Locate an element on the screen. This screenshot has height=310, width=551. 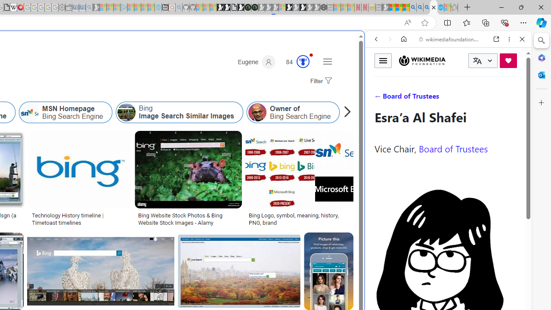
Technology History timeline | Timetoast timelinesSave is located at coordinates (82, 180).